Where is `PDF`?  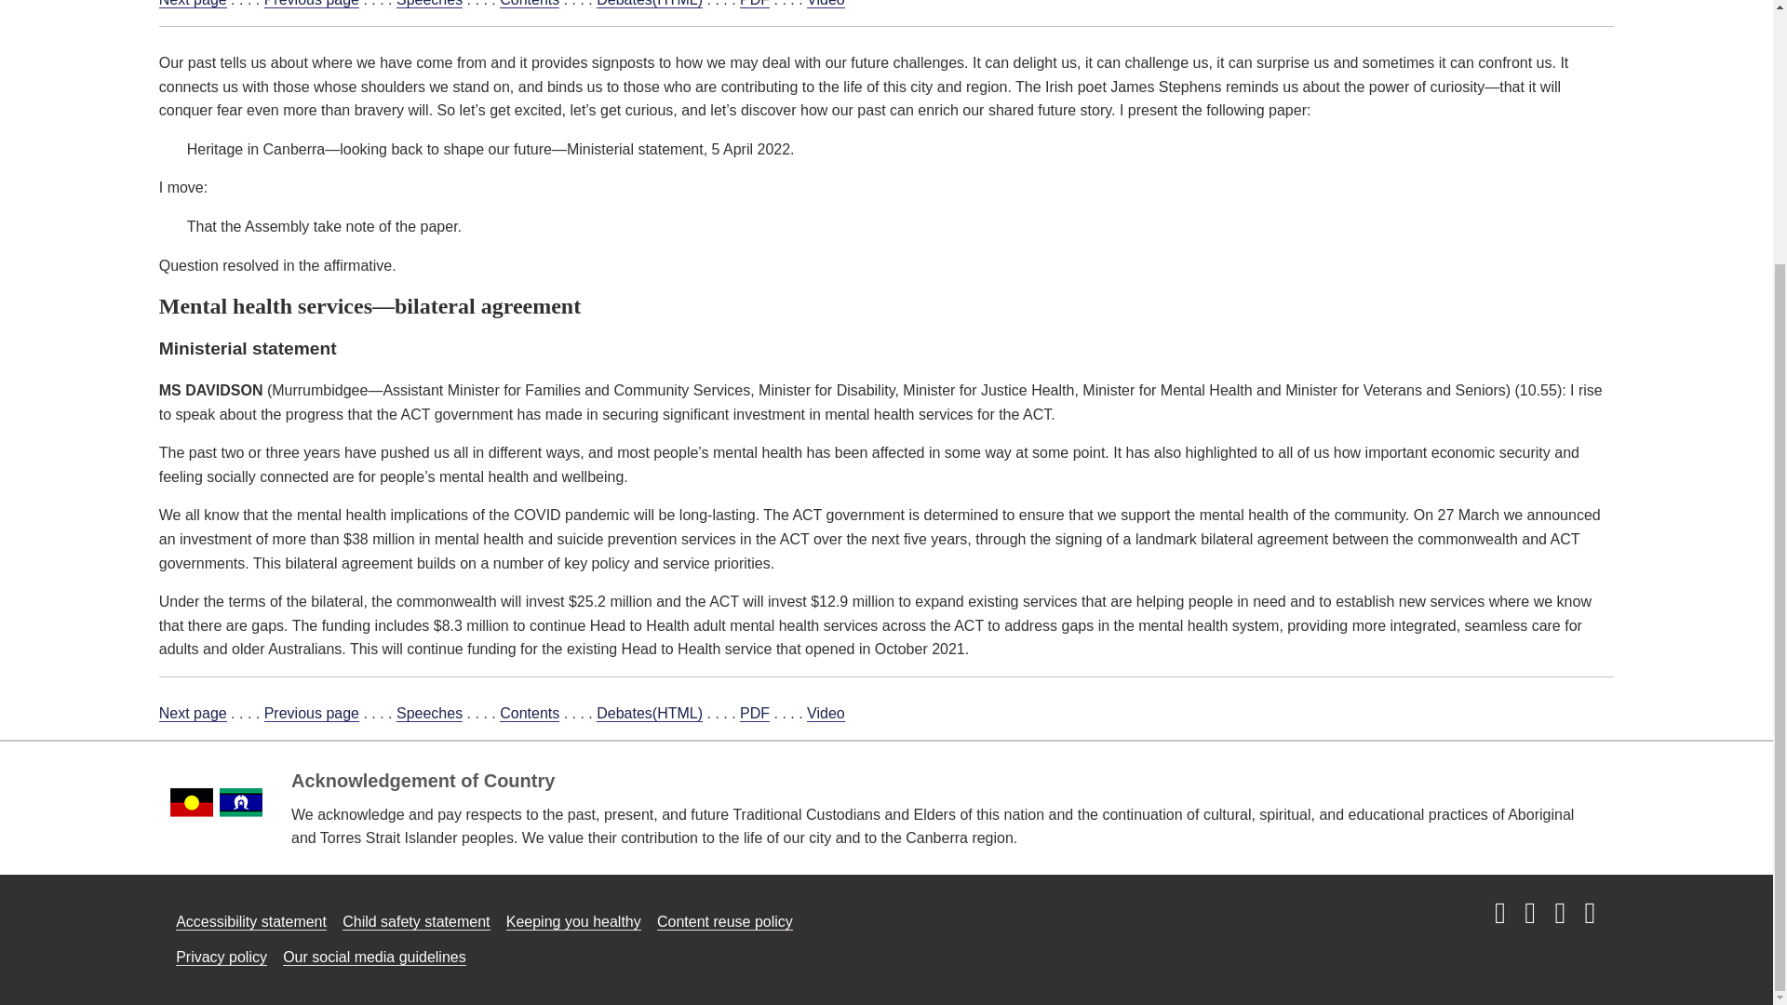 PDF is located at coordinates (754, 714).